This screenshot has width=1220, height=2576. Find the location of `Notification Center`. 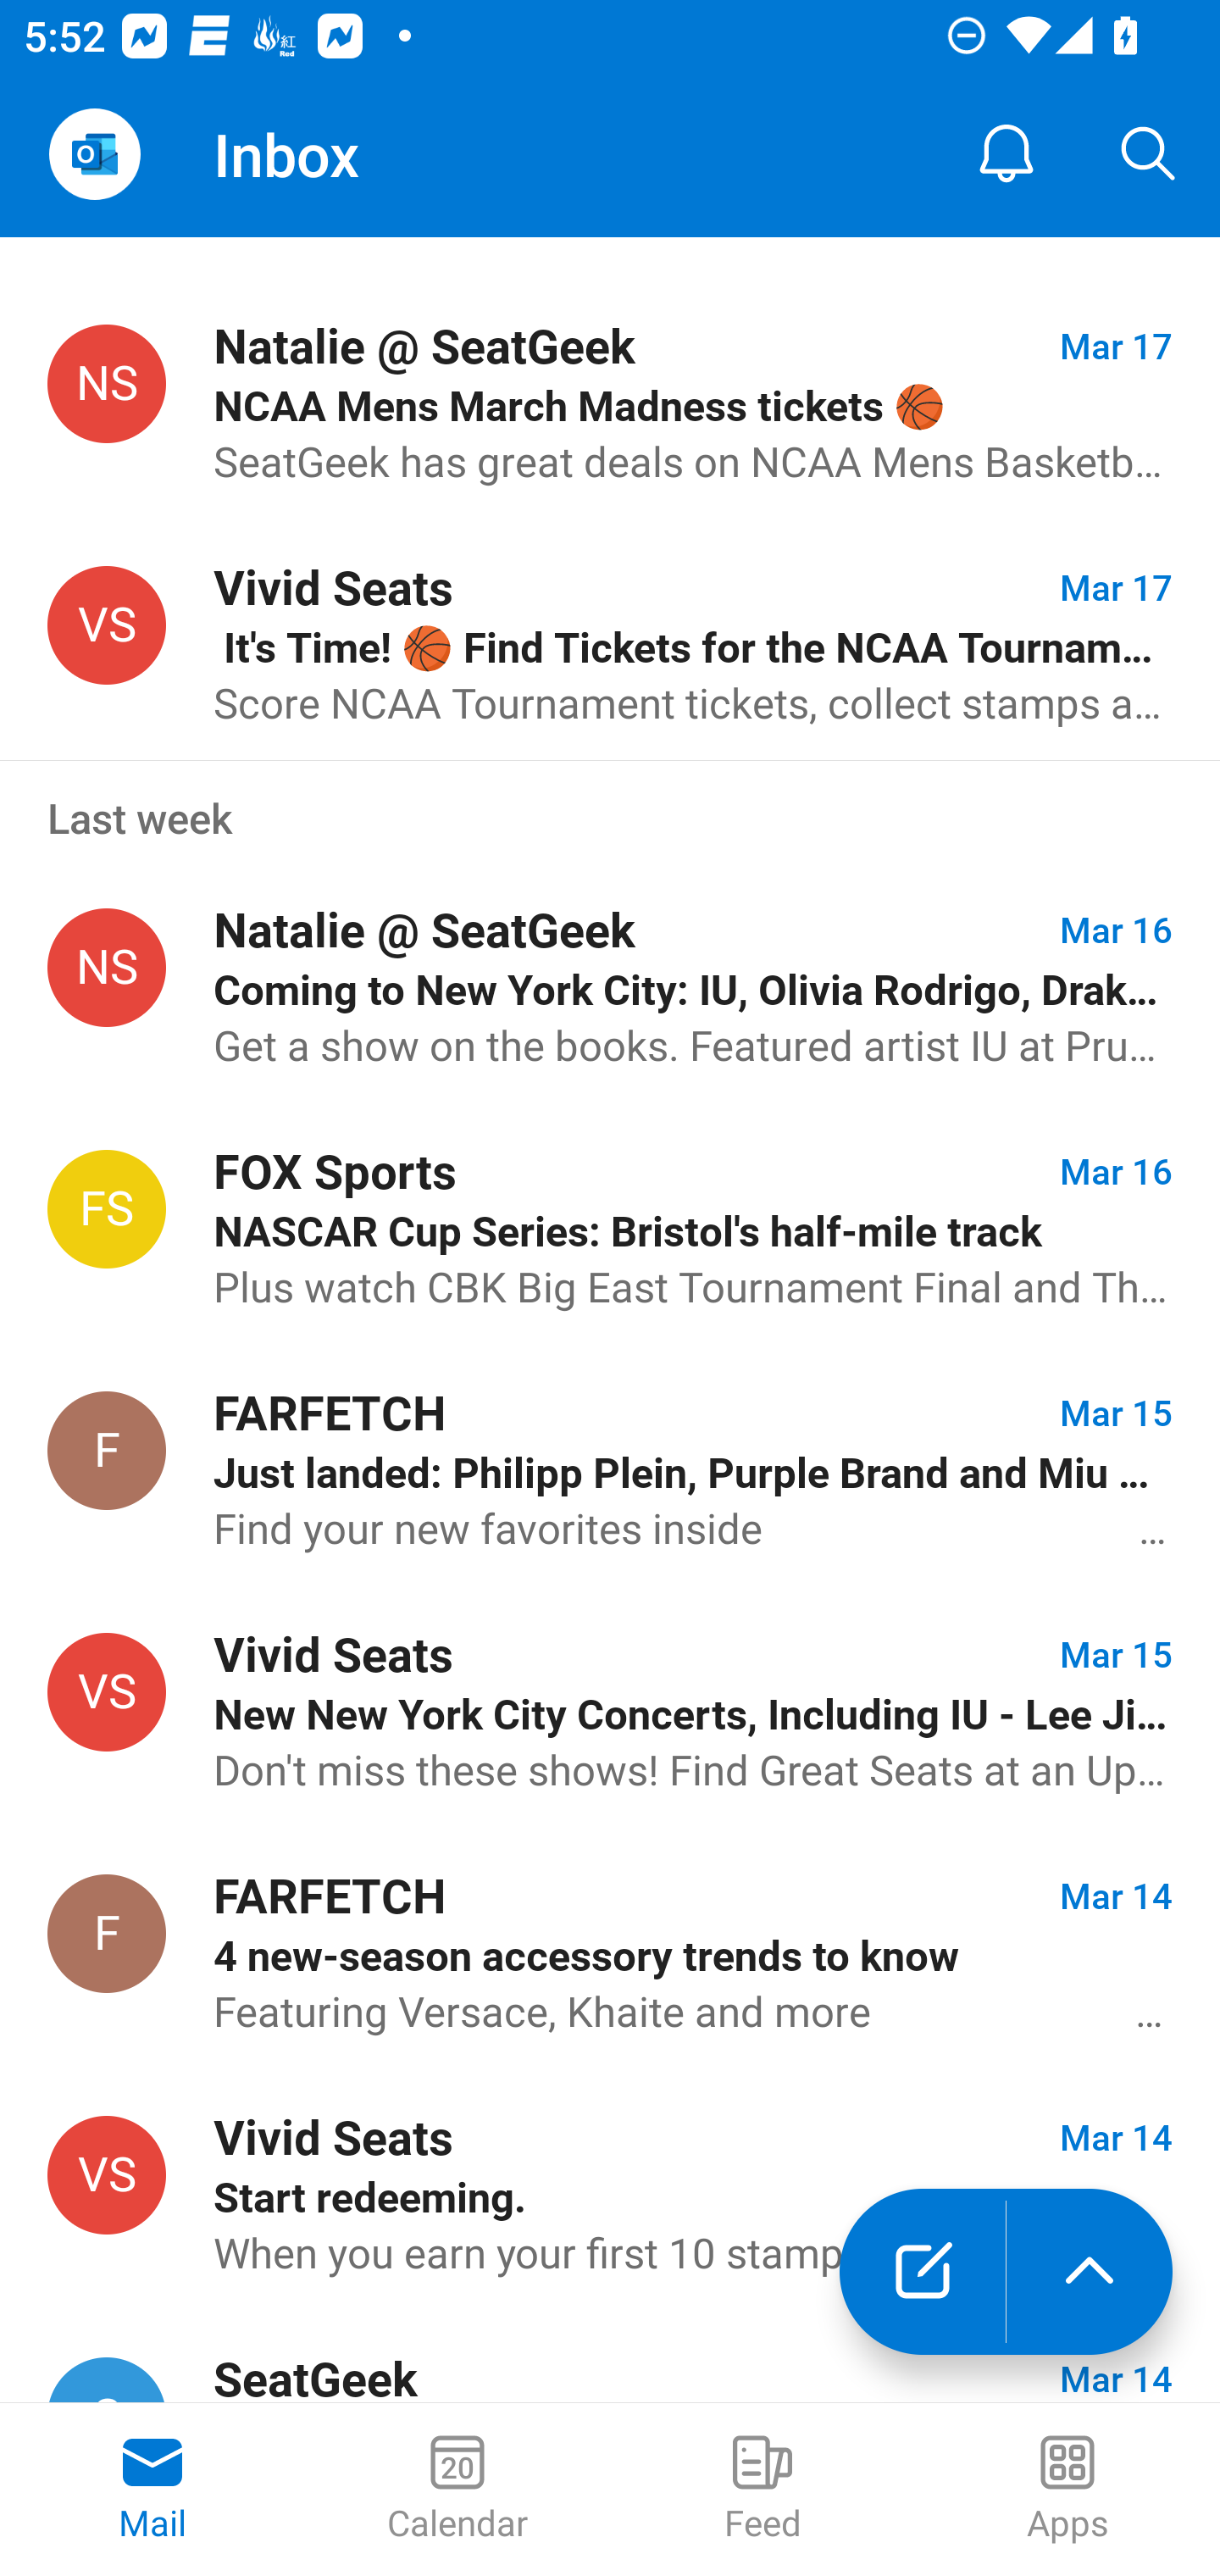

Notification Center is located at coordinates (1006, 154).